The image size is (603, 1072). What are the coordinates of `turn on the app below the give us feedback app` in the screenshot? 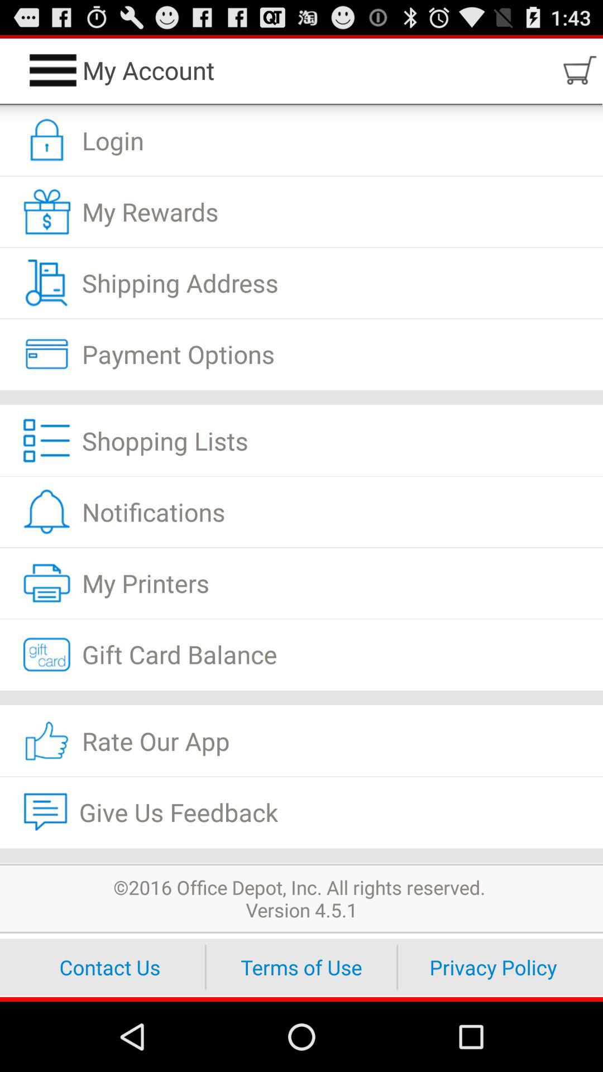 It's located at (301, 855).